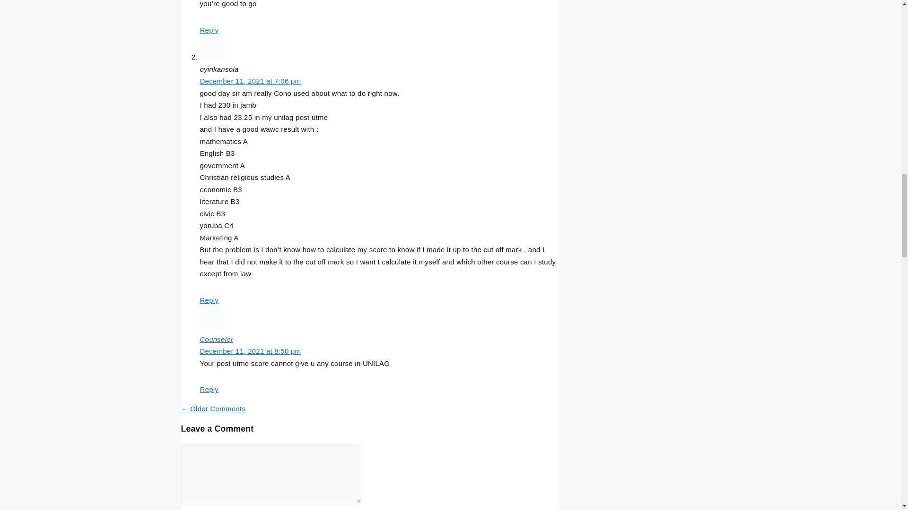  What do you see at coordinates (209, 30) in the screenshot?
I see `Reply` at bounding box center [209, 30].